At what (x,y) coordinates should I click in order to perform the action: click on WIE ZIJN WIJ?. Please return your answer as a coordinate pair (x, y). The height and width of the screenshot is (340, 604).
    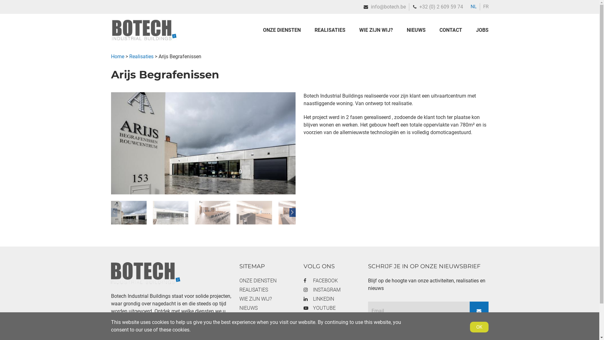
    Looking at the image, I should click on (267, 299).